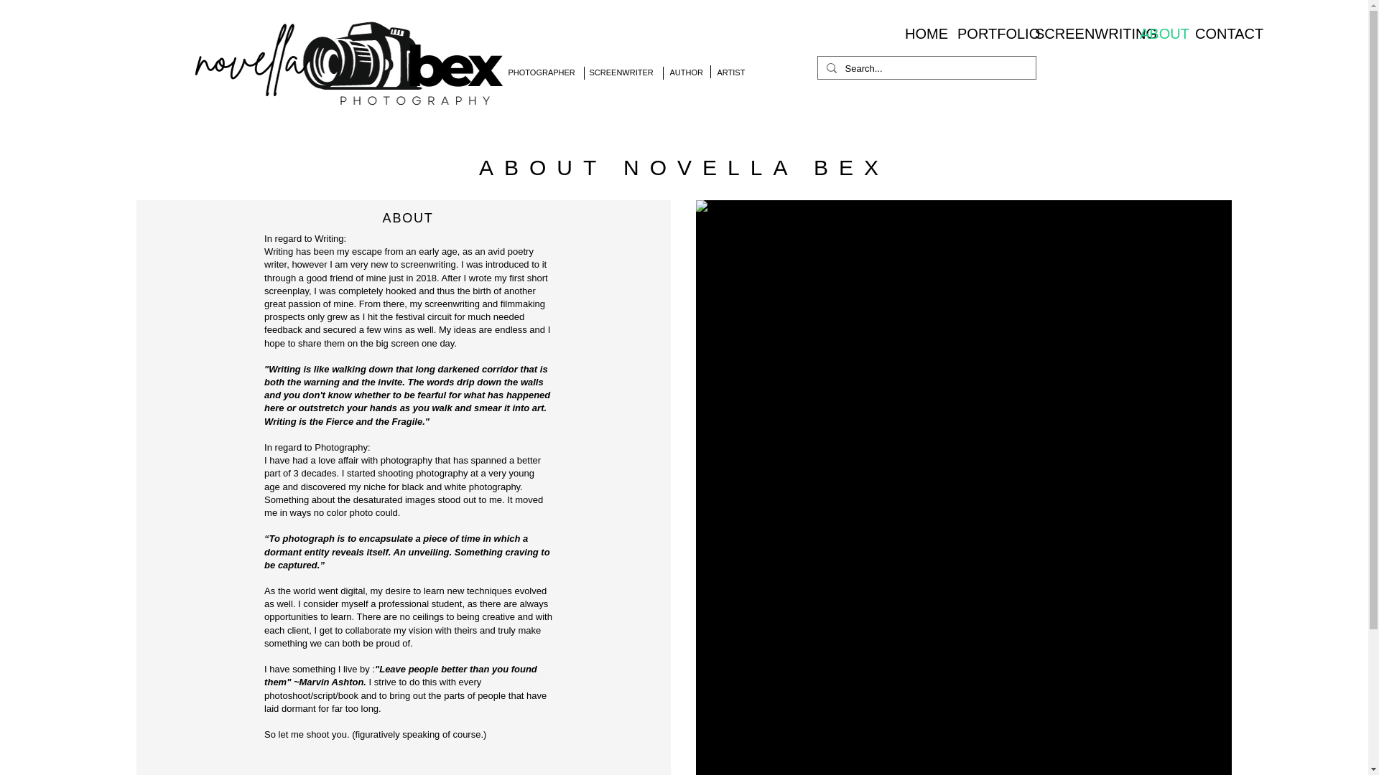 This screenshot has height=775, width=1379. Describe the element at coordinates (1077, 33) in the screenshot. I see `SCREENWRITING` at that location.